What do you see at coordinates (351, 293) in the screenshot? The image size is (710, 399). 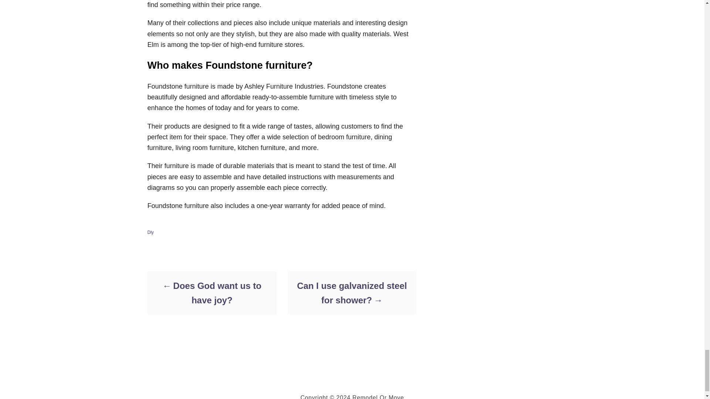 I see `Can I use galvanized steel for shower?` at bounding box center [351, 293].